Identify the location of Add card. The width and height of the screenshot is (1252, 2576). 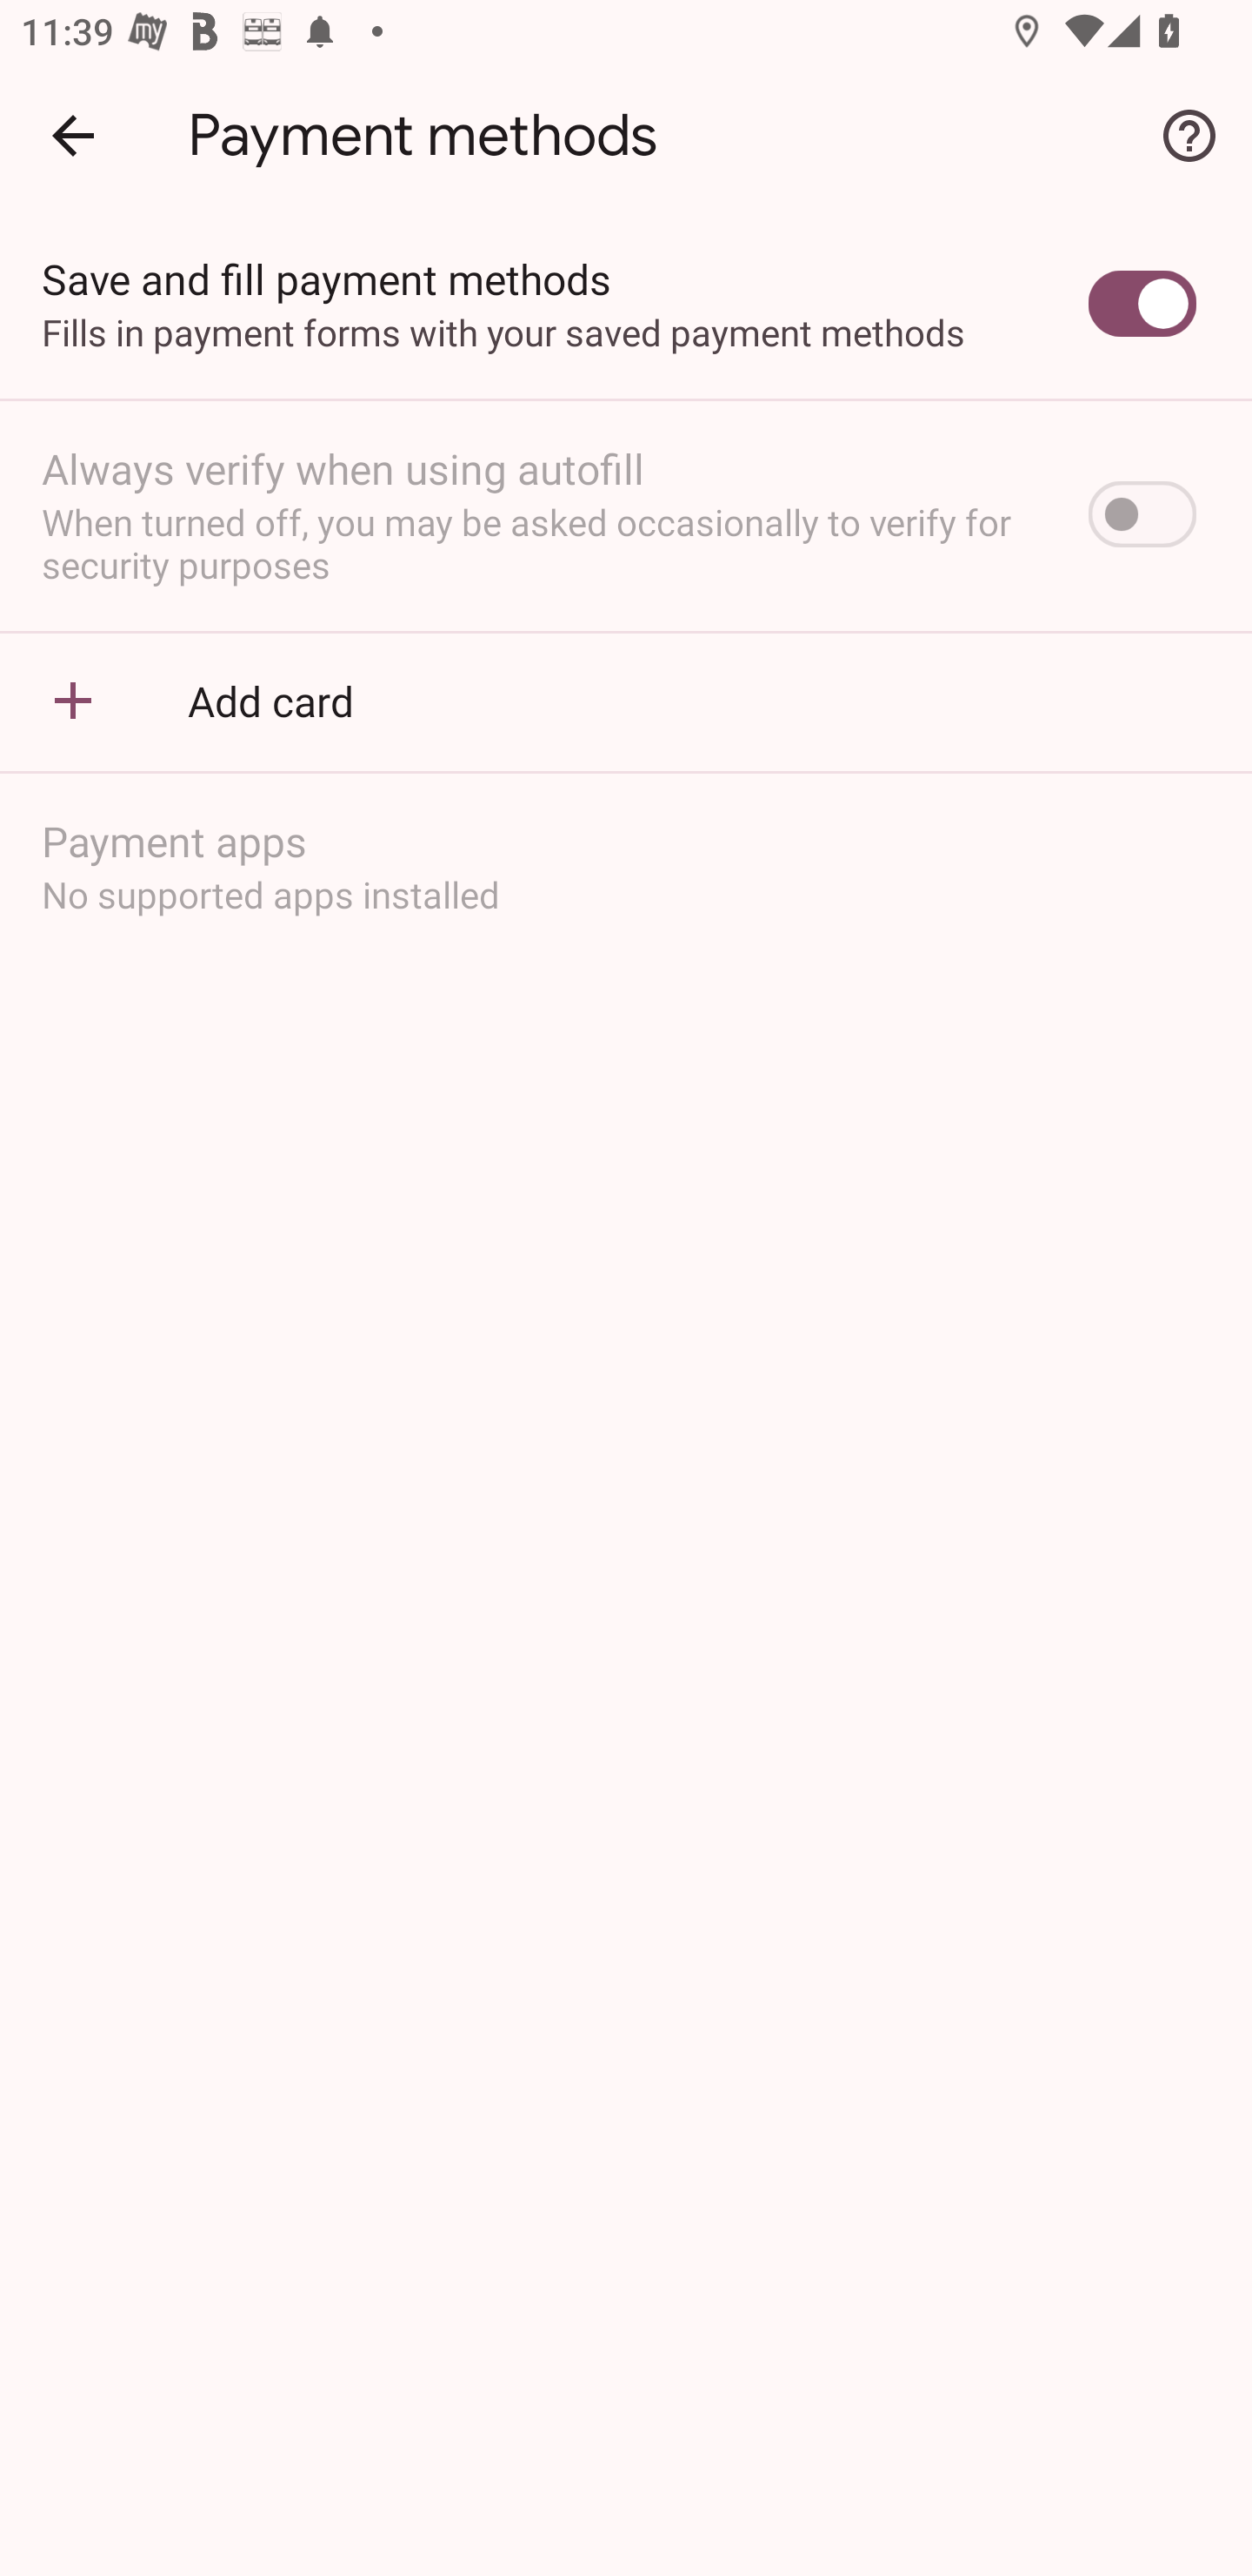
(626, 701).